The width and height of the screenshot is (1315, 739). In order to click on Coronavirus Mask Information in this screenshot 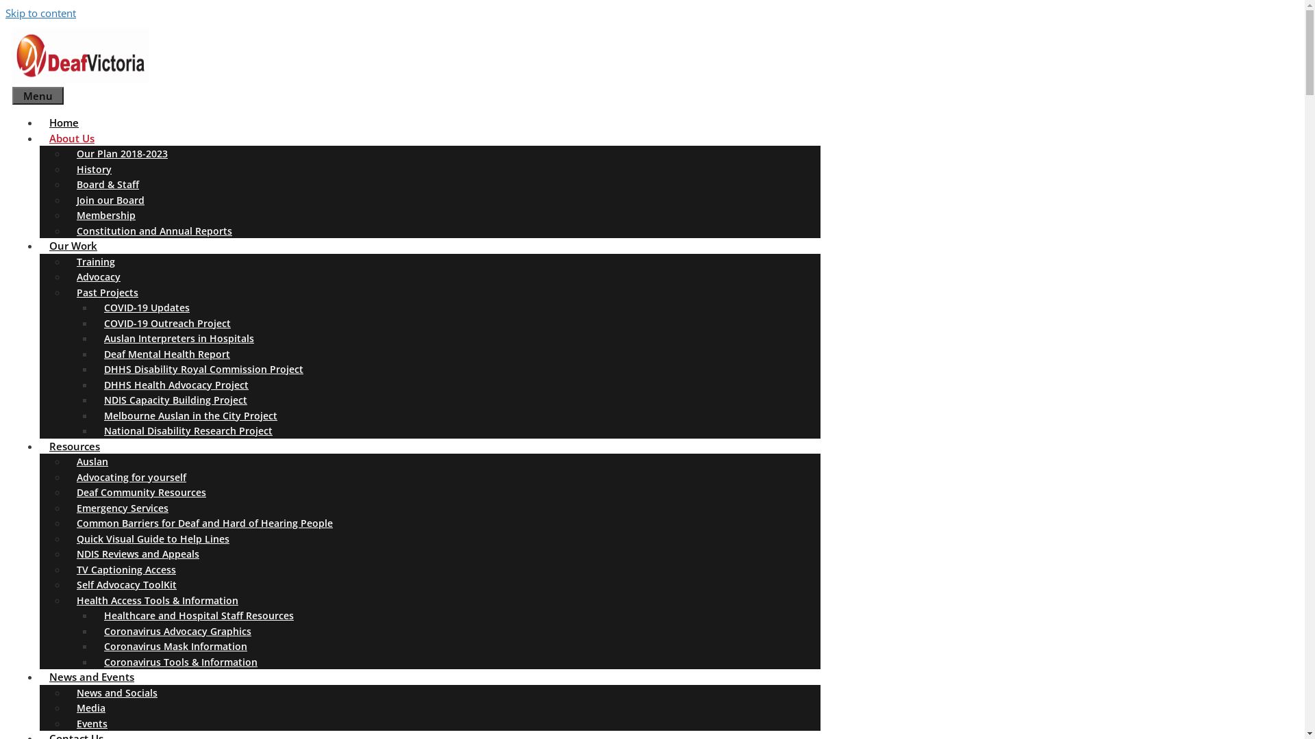, I will do `click(175, 646)`.